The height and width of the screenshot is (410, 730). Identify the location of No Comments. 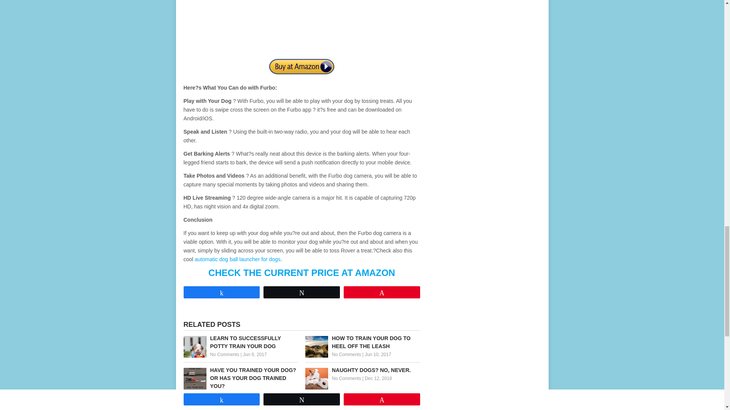
(224, 354).